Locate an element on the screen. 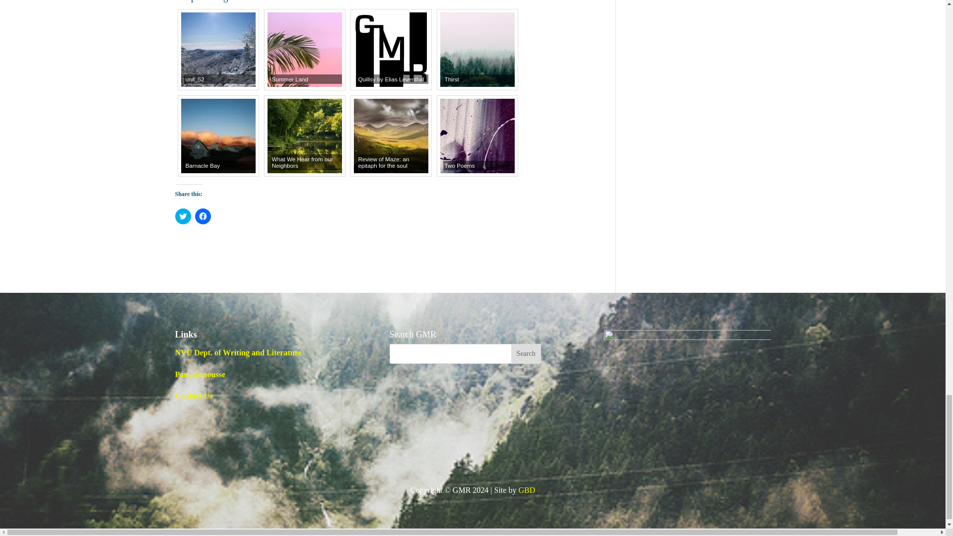 This screenshot has height=536, width=953. Review of Maze: an epitaph for the soul is located at coordinates (391, 135).